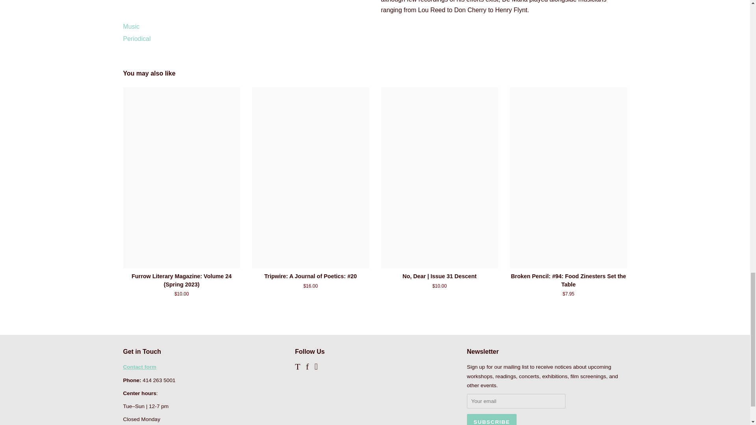 The height and width of the screenshot is (425, 756). Describe the element at coordinates (131, 26) in the screenshot. I see `Music` at that location.